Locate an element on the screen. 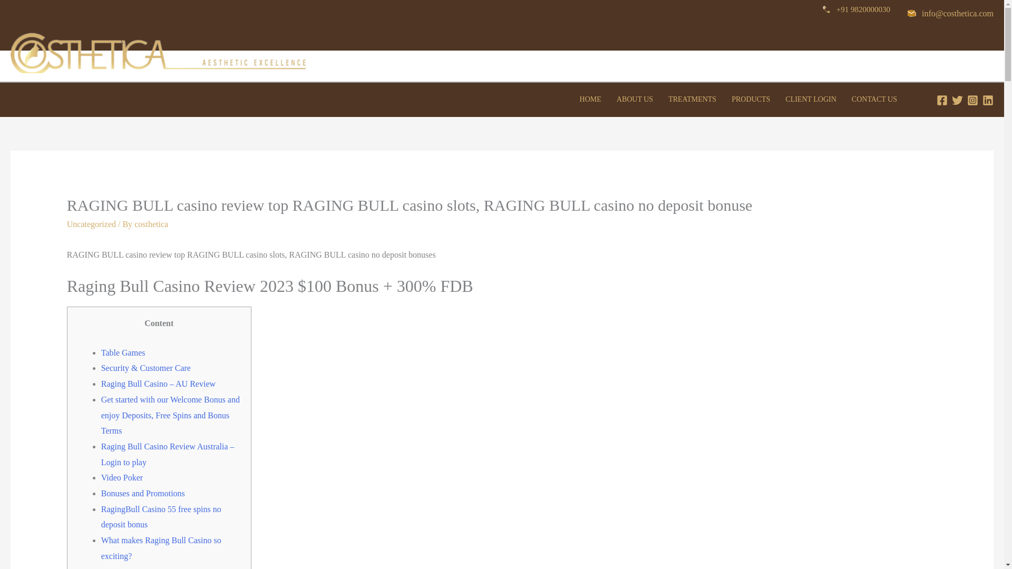 Image resolution: width=1012 pixels, height=569 pixels. Table Games is located at coordinates (123, 352).